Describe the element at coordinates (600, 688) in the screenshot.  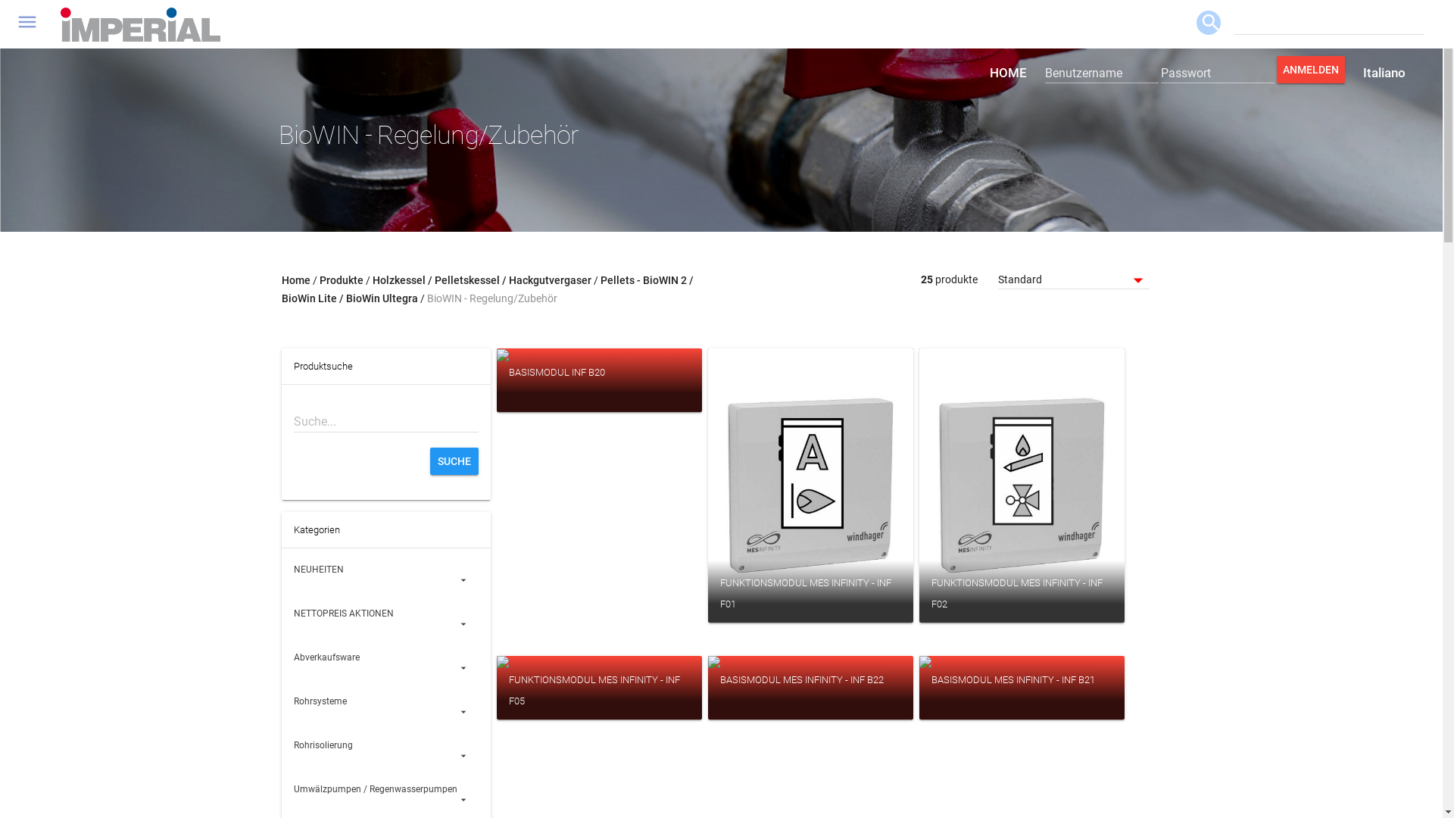
I see `FUNKTIONSMODUL MES INFINITY - INF F05` at that location.